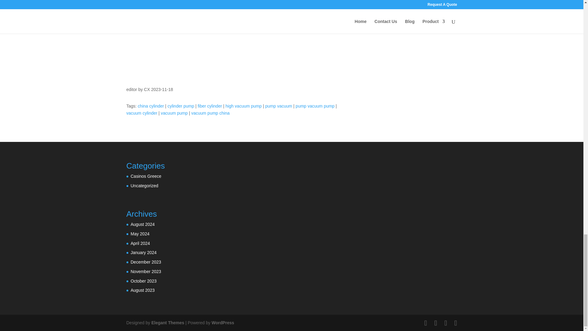  What do you see at coordinates (142, 224) in the screenshot?
I see `August 2024` at bounding box center [142, 224].